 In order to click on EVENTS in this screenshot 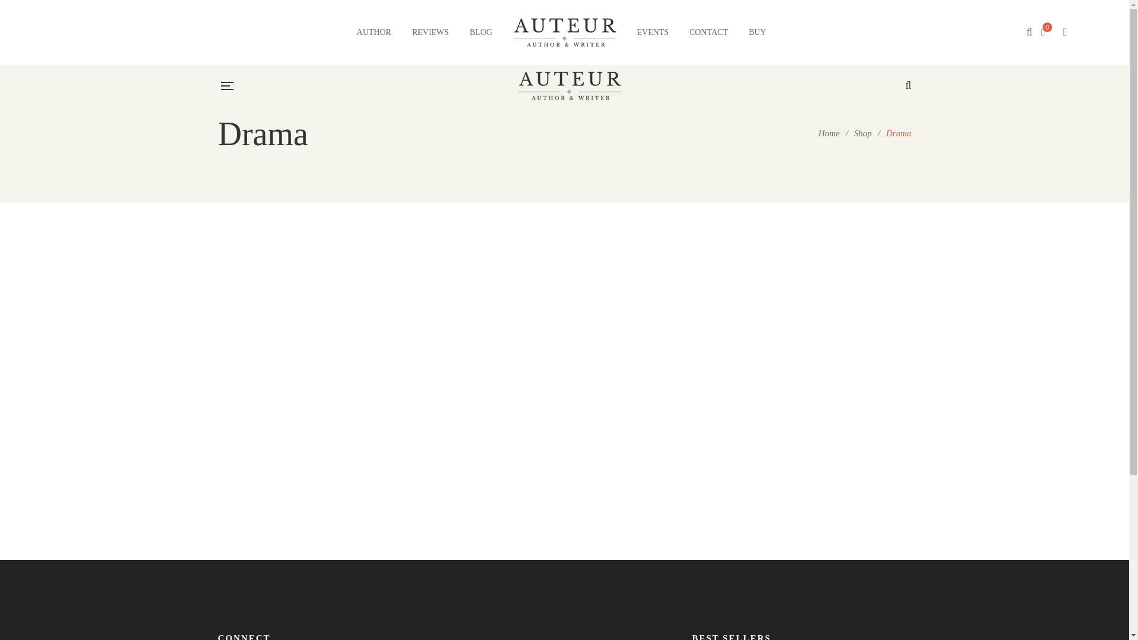, I will do `click(652, 32)`.